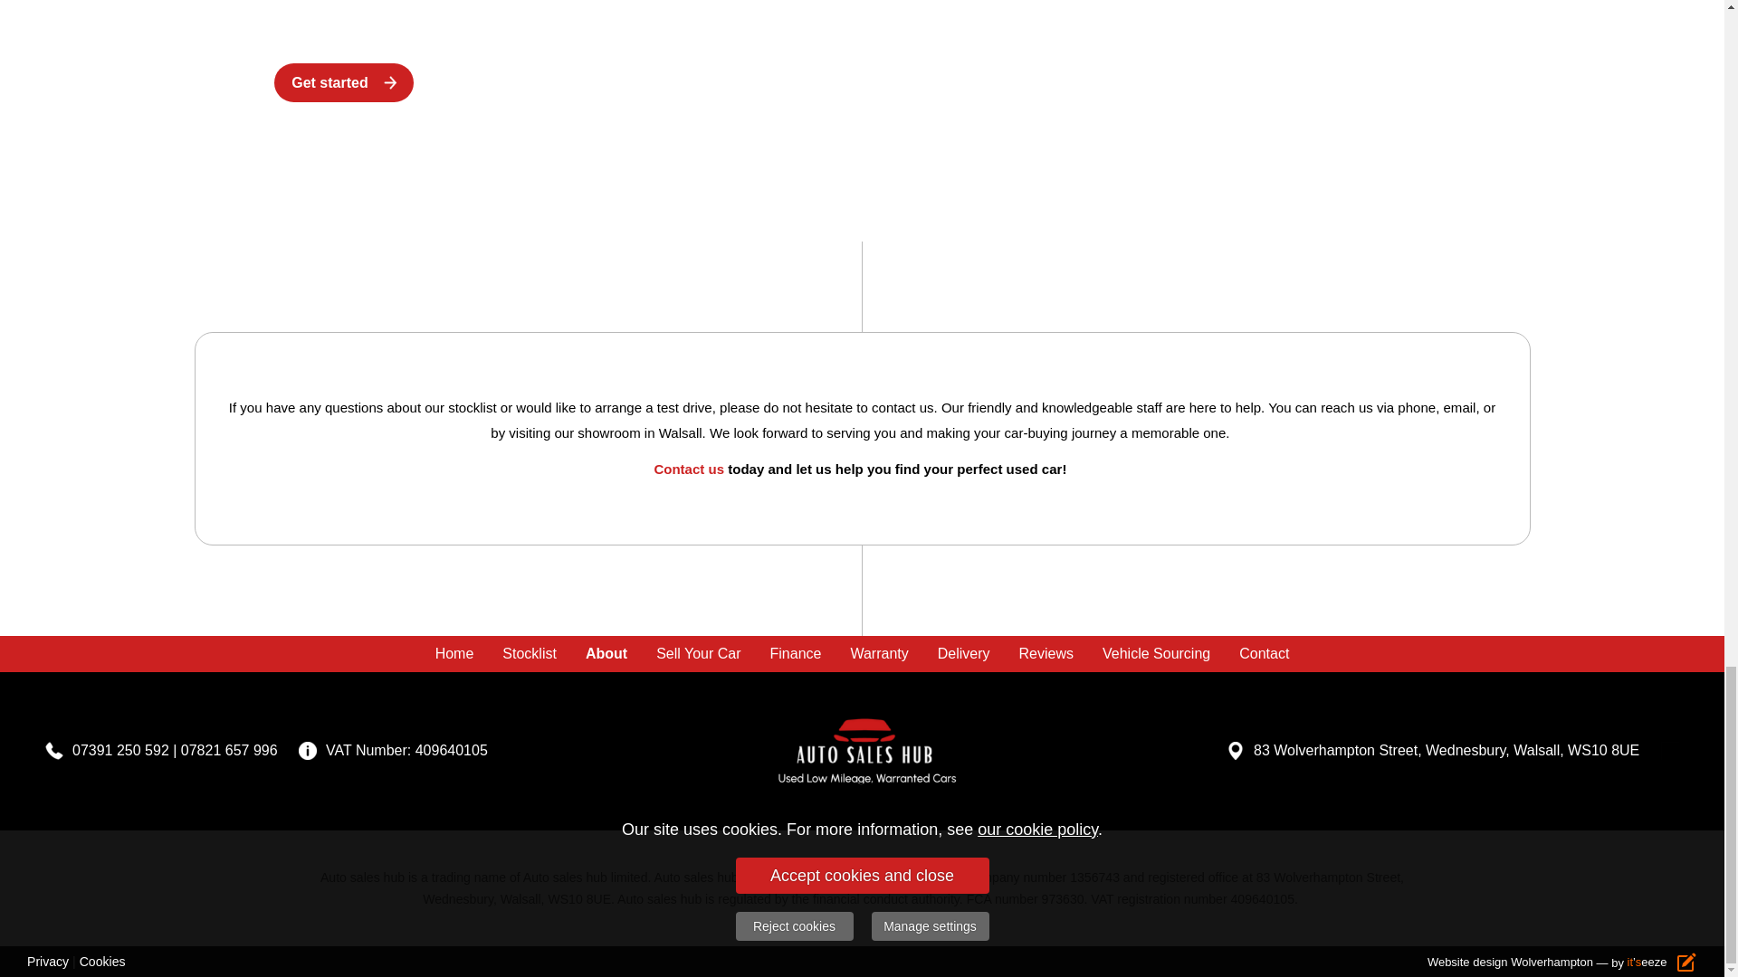 This screenshot has width=1738, height=977. Describe the element at coordinates (963, 654) in the screenshot. I see `Delivery` at that location.